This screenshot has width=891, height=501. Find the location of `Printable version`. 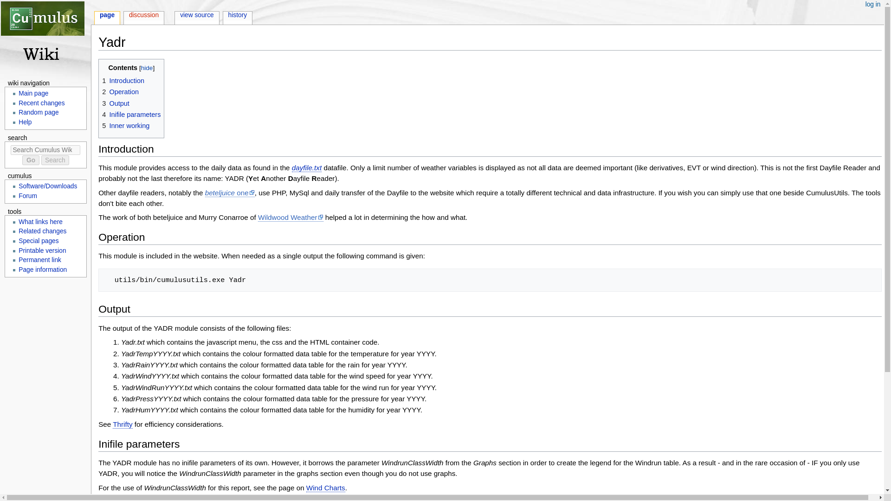

Printable version is located at coordinates (42, 250).